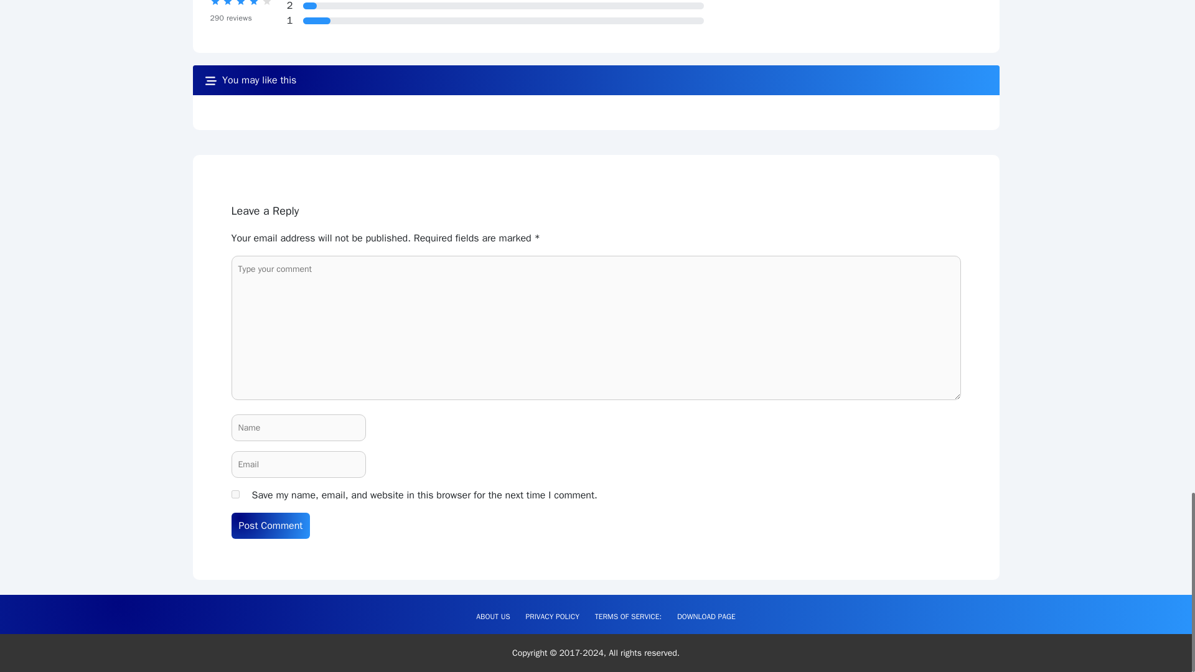 This screenshot has height=672, width=1195. Describe the element at coordinates (629, 616) in the screenshot. I see `TERMS OF SERVICE:` at that location.